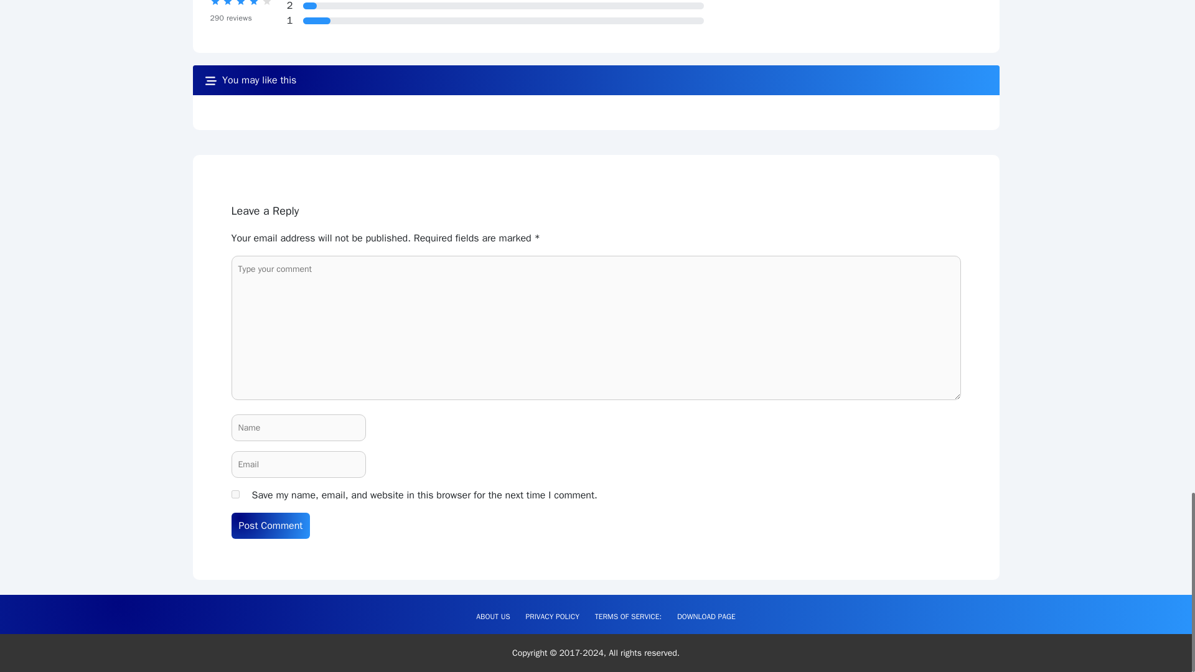 This screenshot has height=672, width=1195. Describe the element at coordinates (629, 616) in the screenshot. I see `TERMS OF SERVICE:` at that location.